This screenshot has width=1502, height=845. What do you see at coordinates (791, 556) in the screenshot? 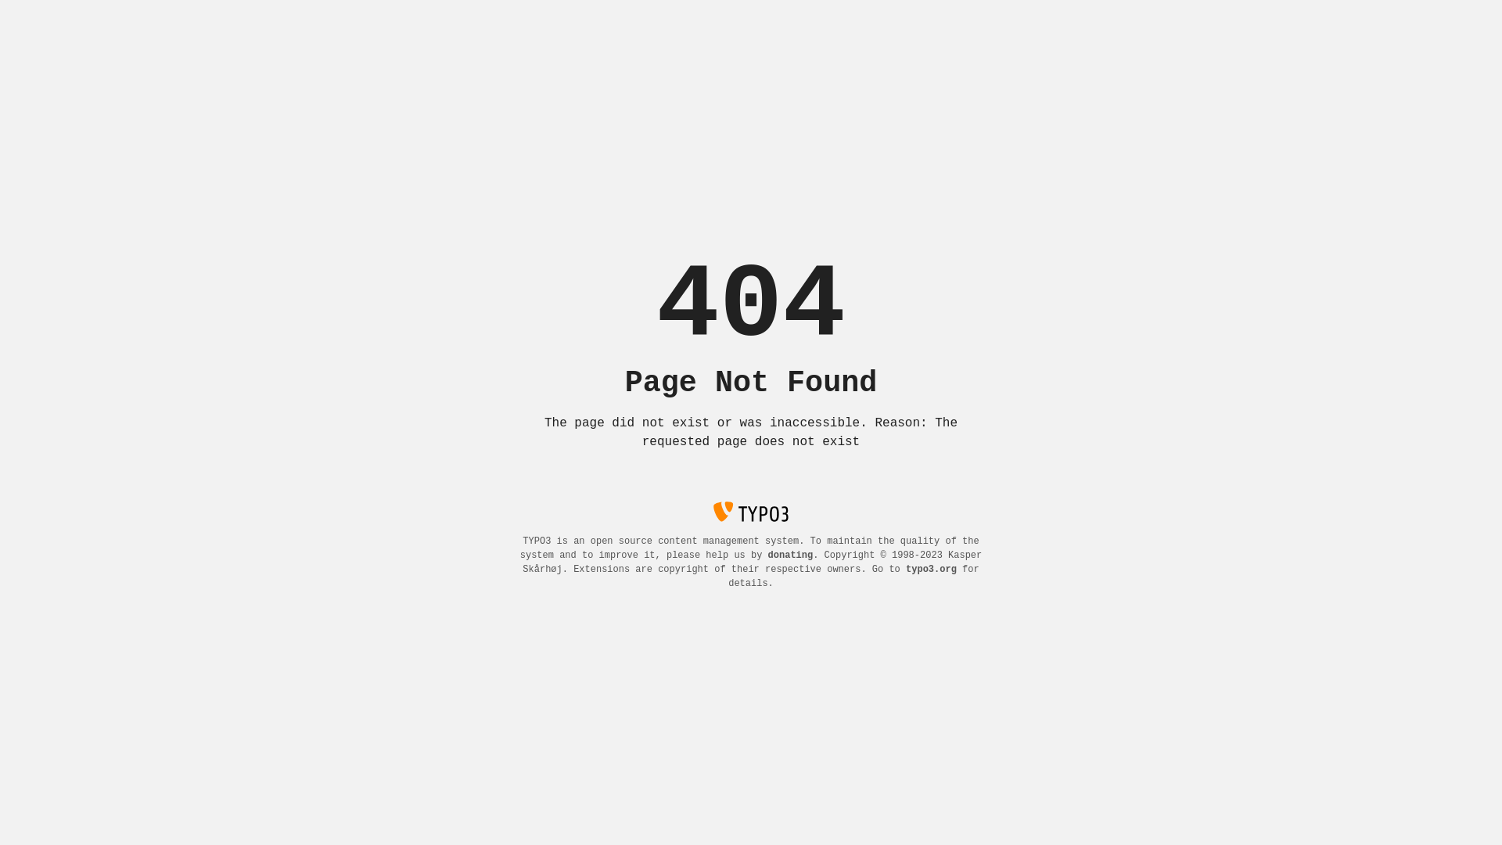
I see `donating` at bounding box center [791, 556].